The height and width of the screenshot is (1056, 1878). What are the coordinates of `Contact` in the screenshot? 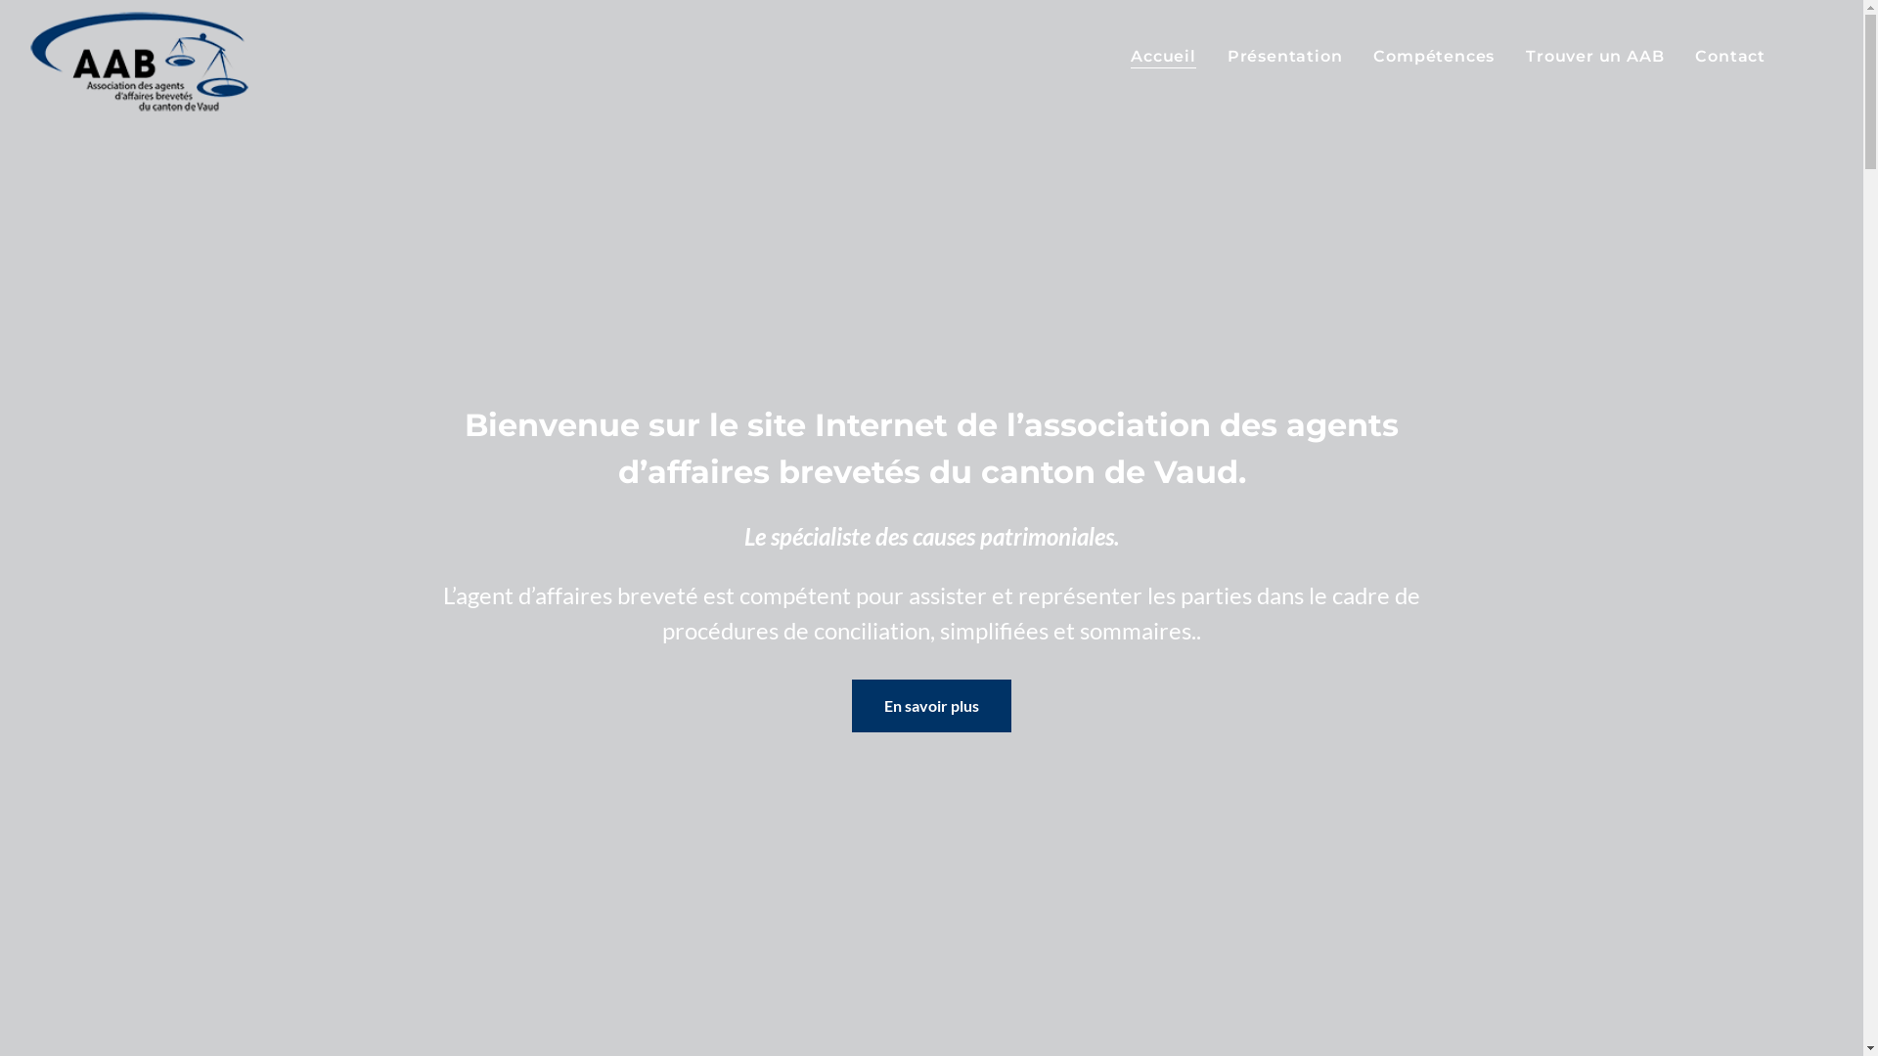 It's located at (1730, 57).